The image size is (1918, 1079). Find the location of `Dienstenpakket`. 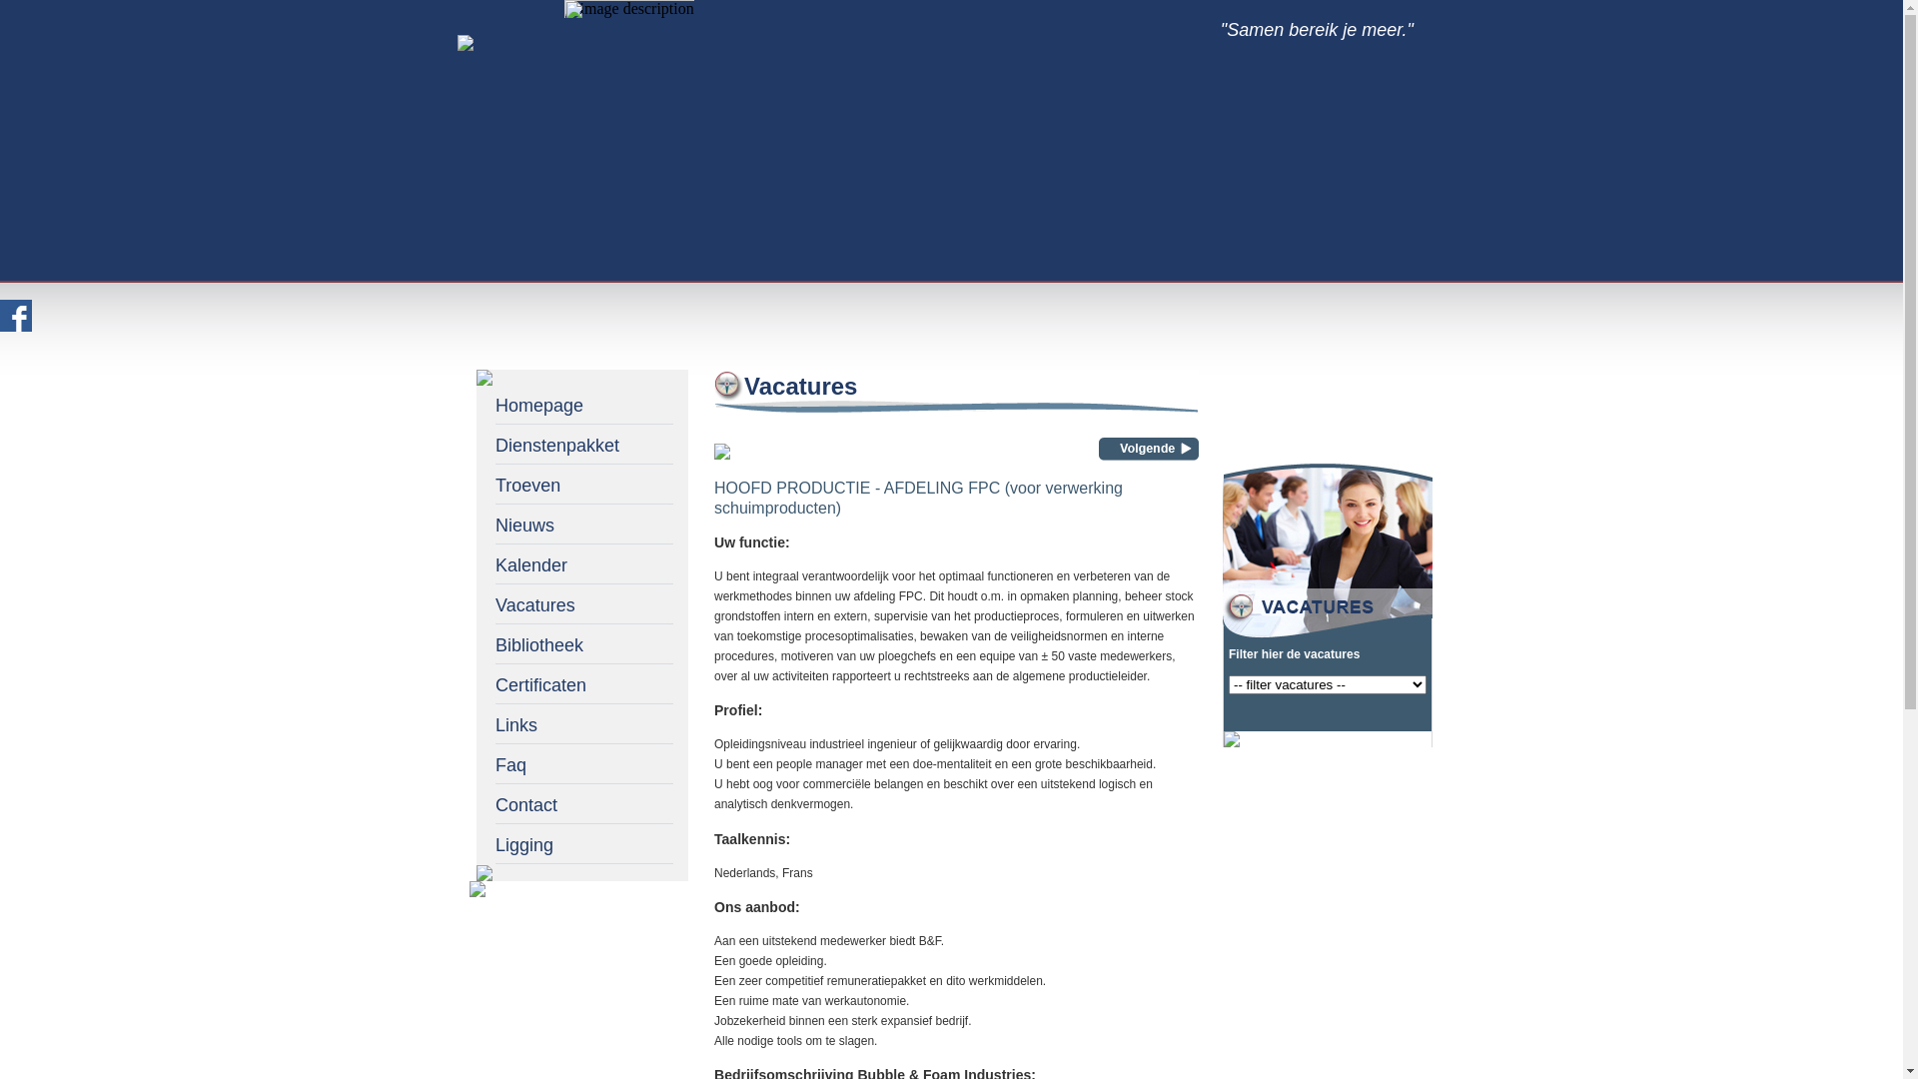

Dienstenpakket is located at coordinates (582, 442).